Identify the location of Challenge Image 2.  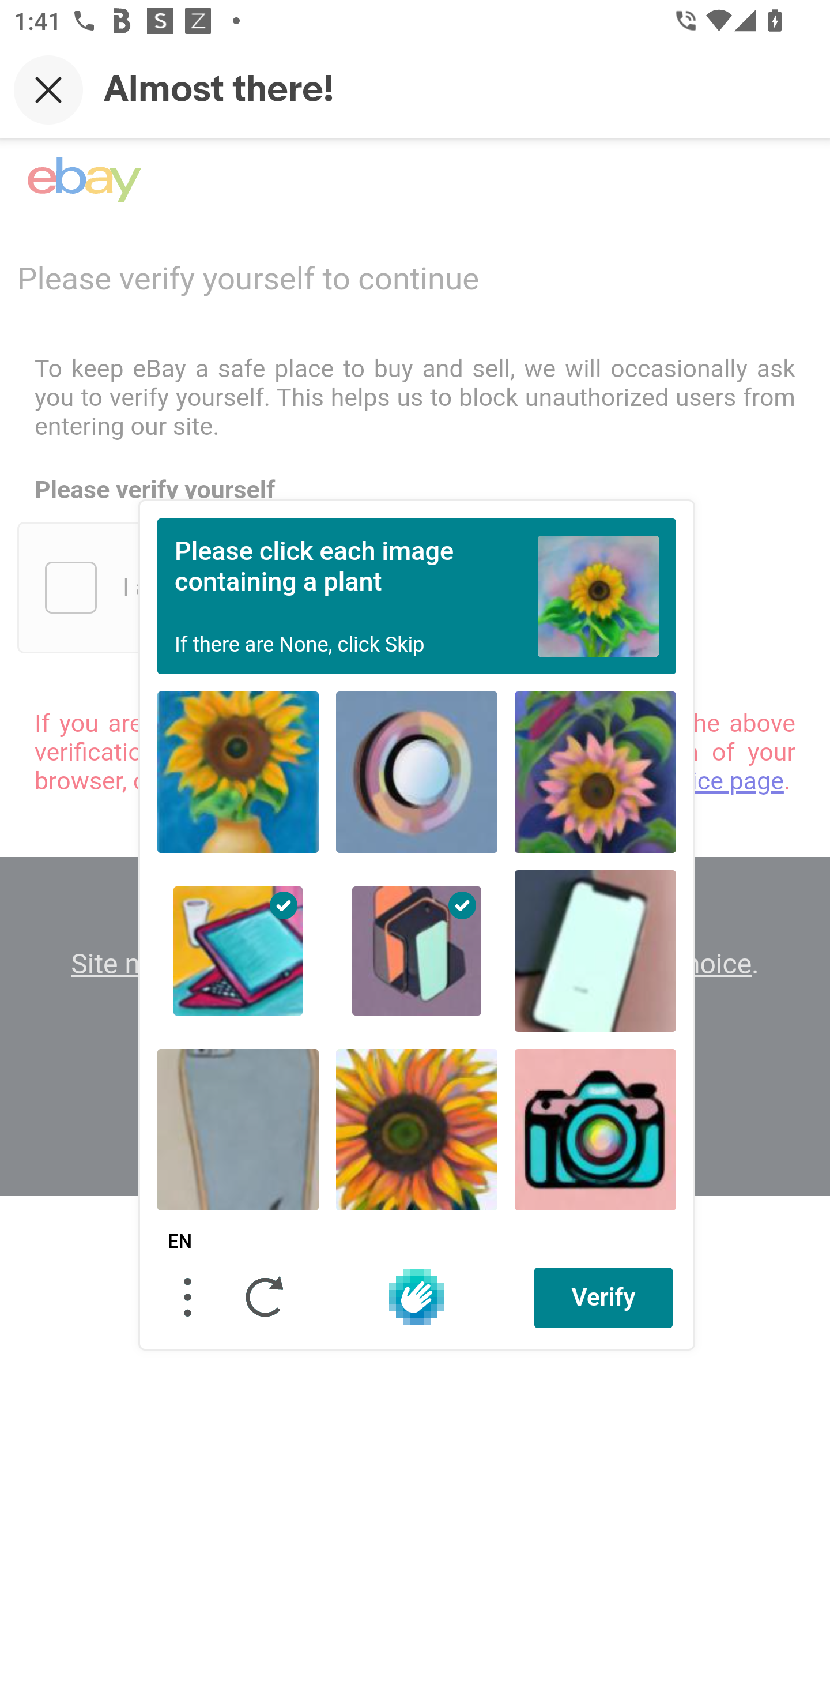
(416, 772).